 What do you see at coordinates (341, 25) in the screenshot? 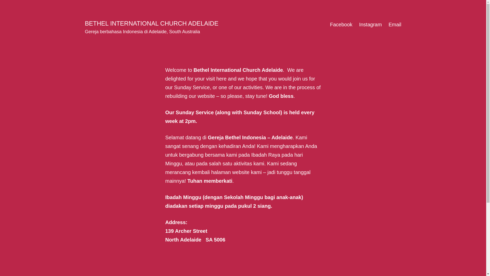
I see `Facebook` at bounding box center [341, 25].